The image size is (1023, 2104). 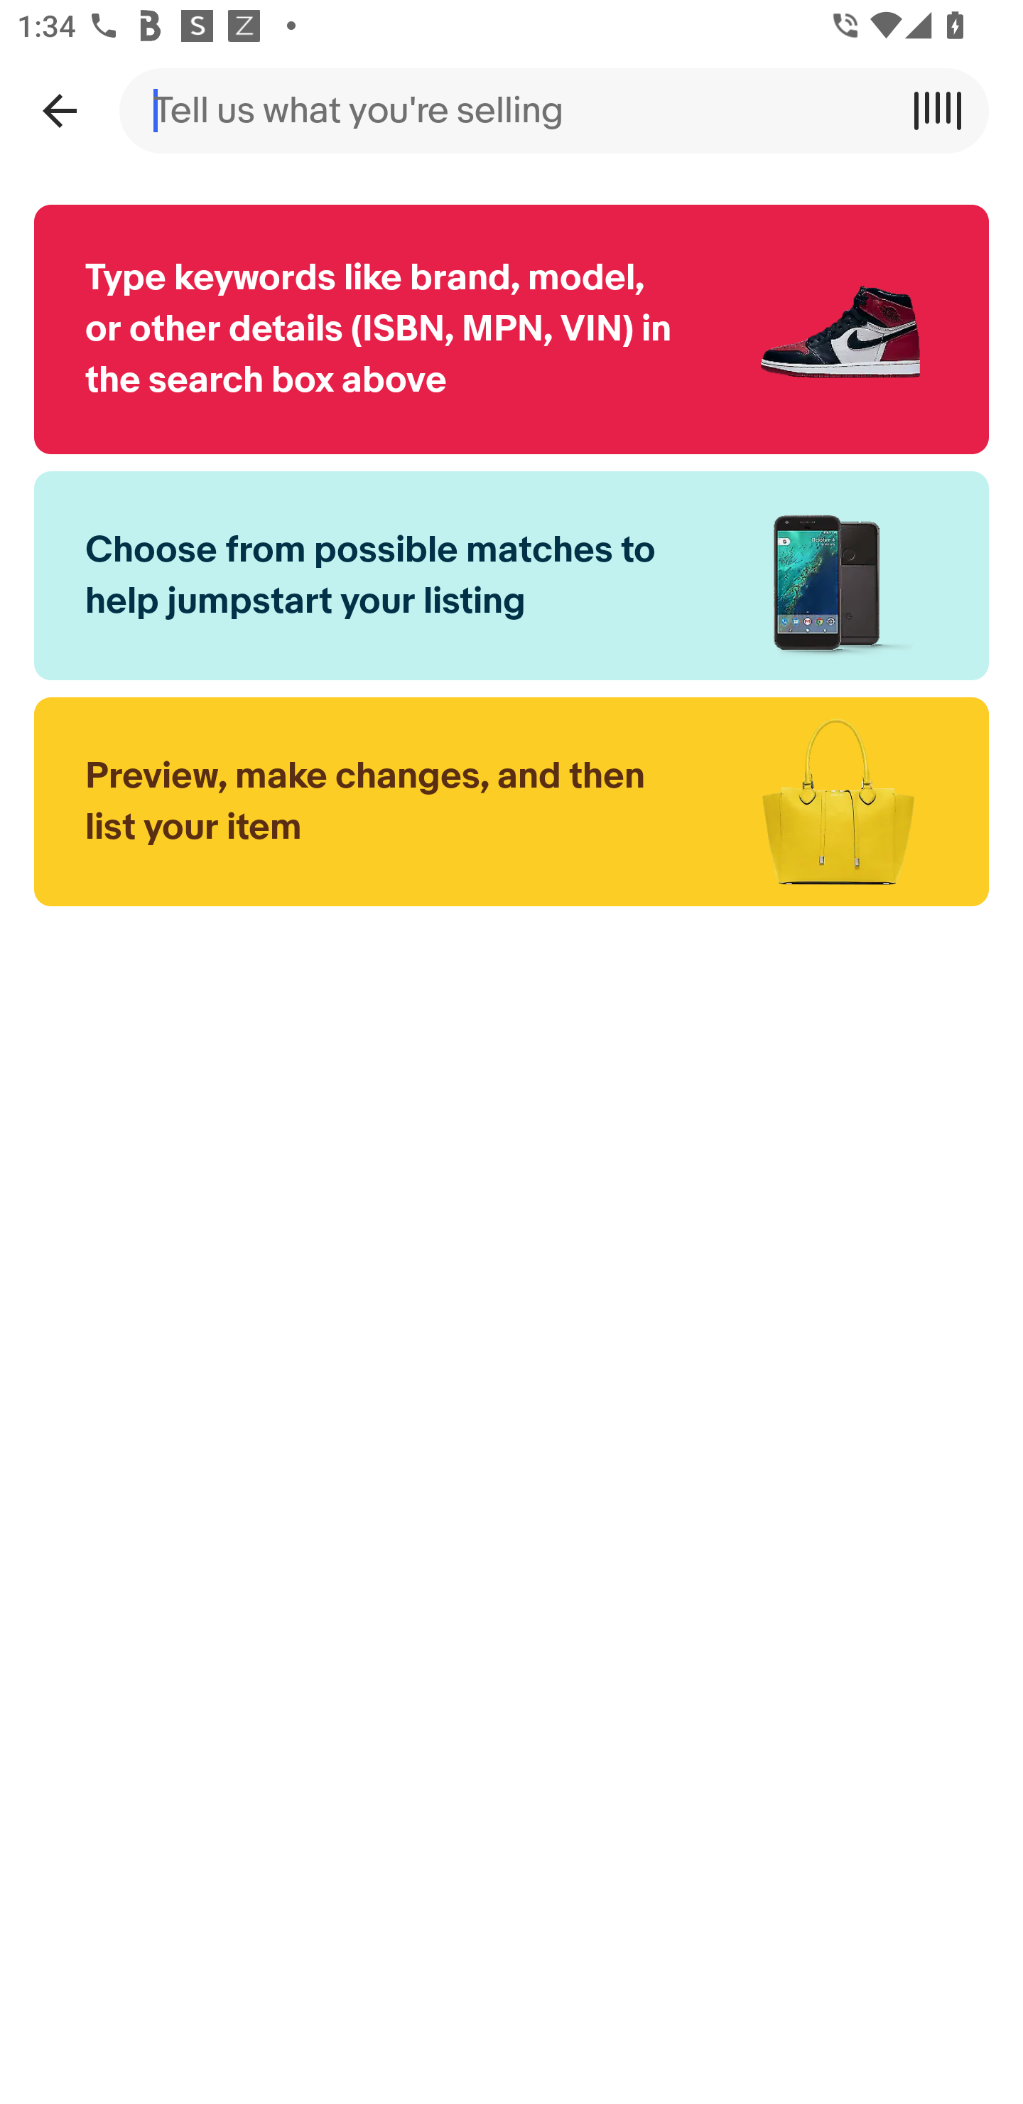 I want to click on Tell us what you're selling, so click(x=511, y=110).